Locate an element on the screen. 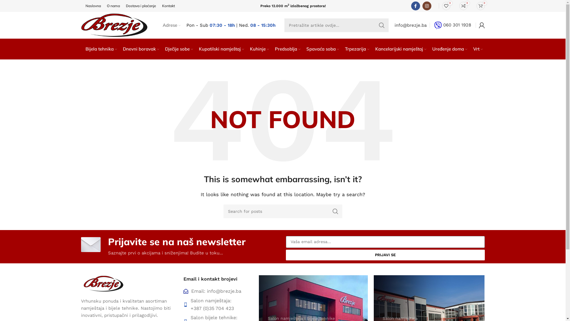 Image resolution: width=570 pixels, height=321 pixels. 0 is located at coordinates (463, 6).